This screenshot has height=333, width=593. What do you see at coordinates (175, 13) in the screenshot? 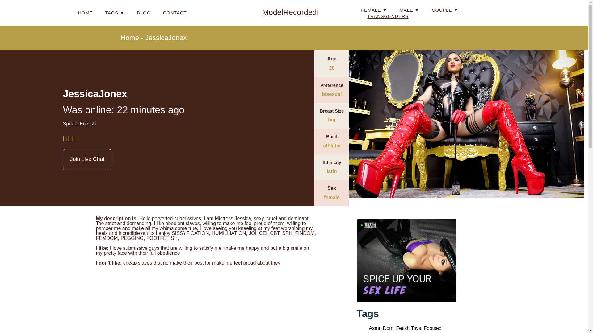
I see `CONTACT` at bounding box center [175, 13].